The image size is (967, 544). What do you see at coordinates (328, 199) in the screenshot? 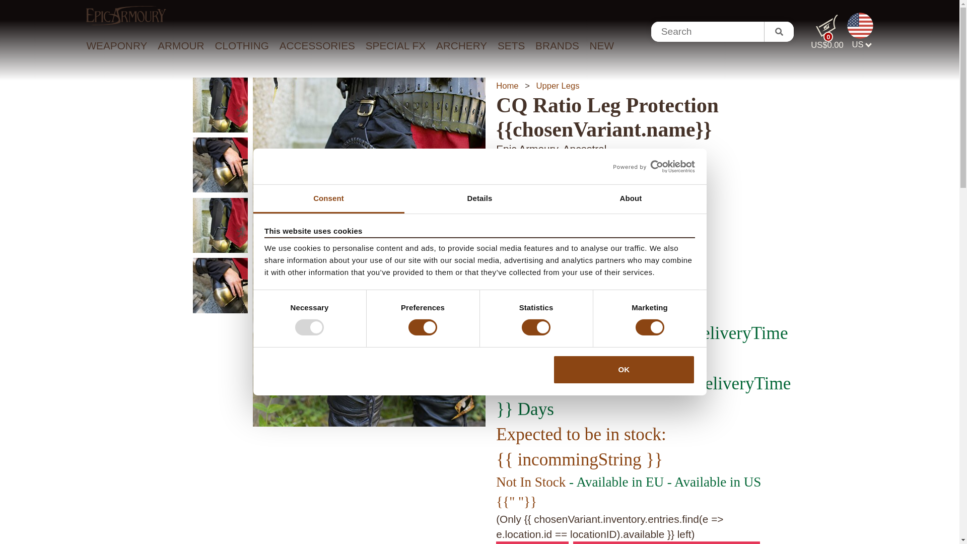
I see `Consent` at bounding box center [328, 199].